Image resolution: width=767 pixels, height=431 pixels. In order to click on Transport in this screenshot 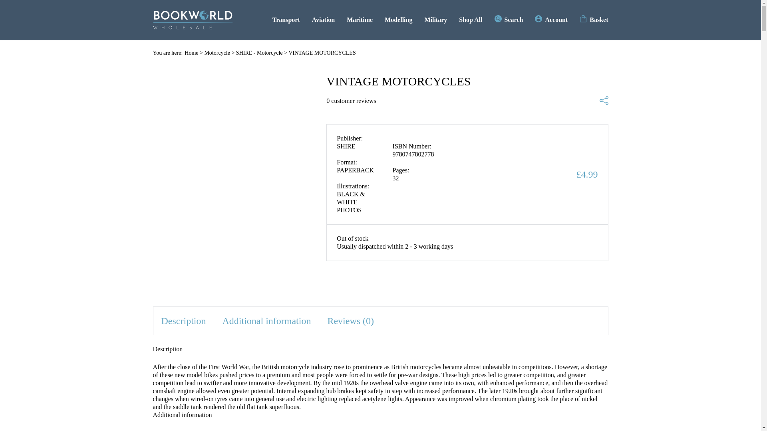, I will do `click(286, 20)`.